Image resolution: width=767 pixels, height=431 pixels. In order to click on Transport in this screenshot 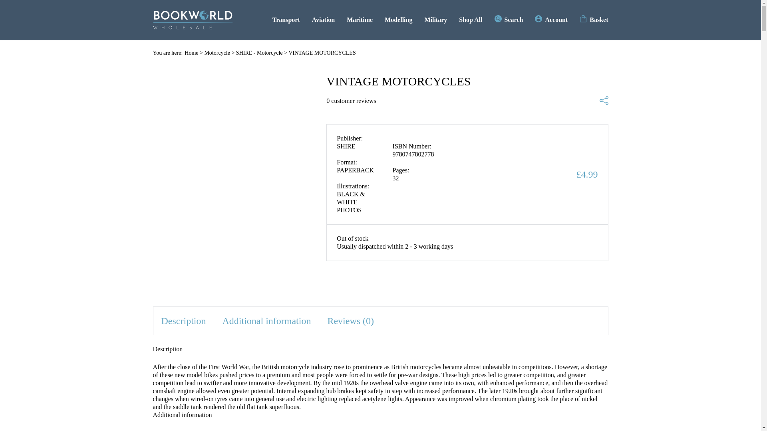, I will do `click(286, 20)`.